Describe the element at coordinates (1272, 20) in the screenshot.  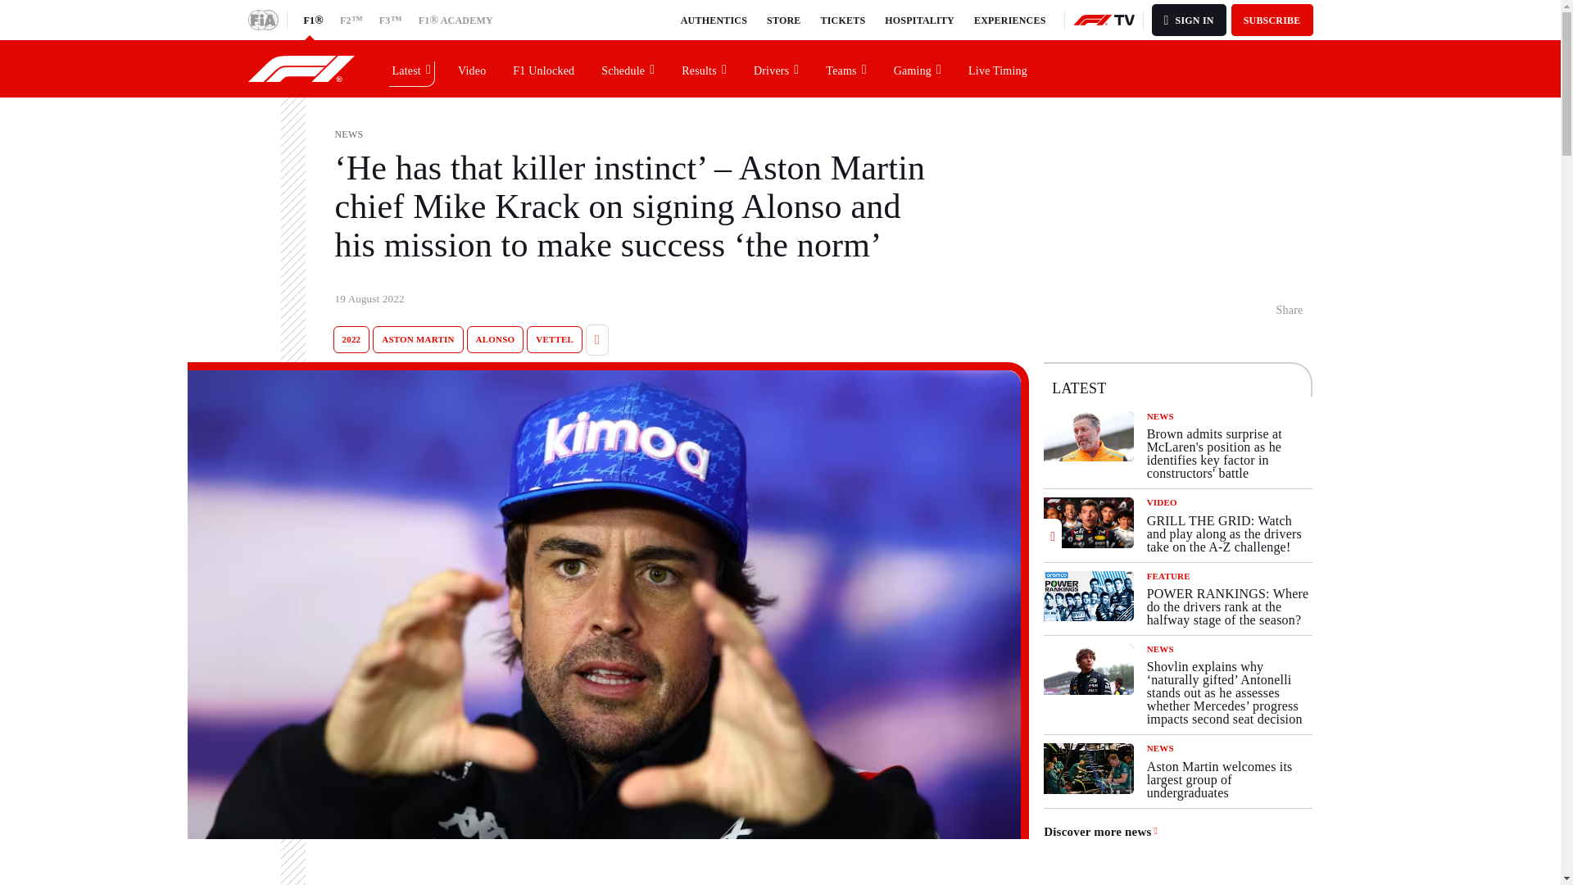
I see `SUBSCRIBE` at that location.